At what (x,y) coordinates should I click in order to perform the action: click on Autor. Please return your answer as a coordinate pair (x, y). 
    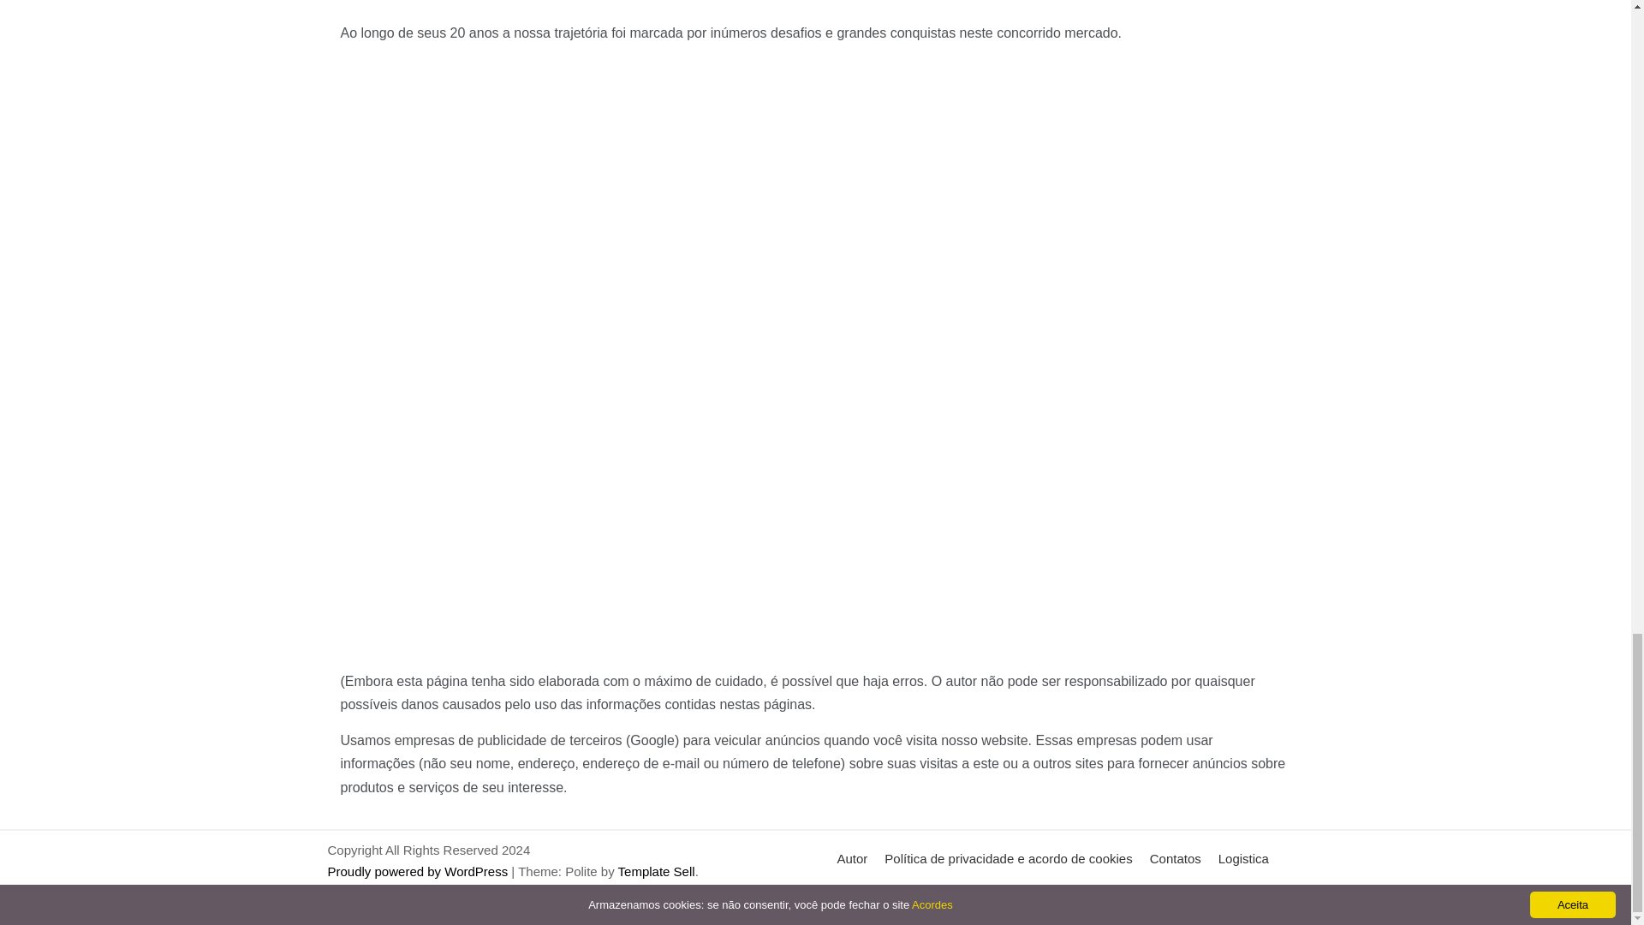
    Looking at the image, I should click on (852, 858).